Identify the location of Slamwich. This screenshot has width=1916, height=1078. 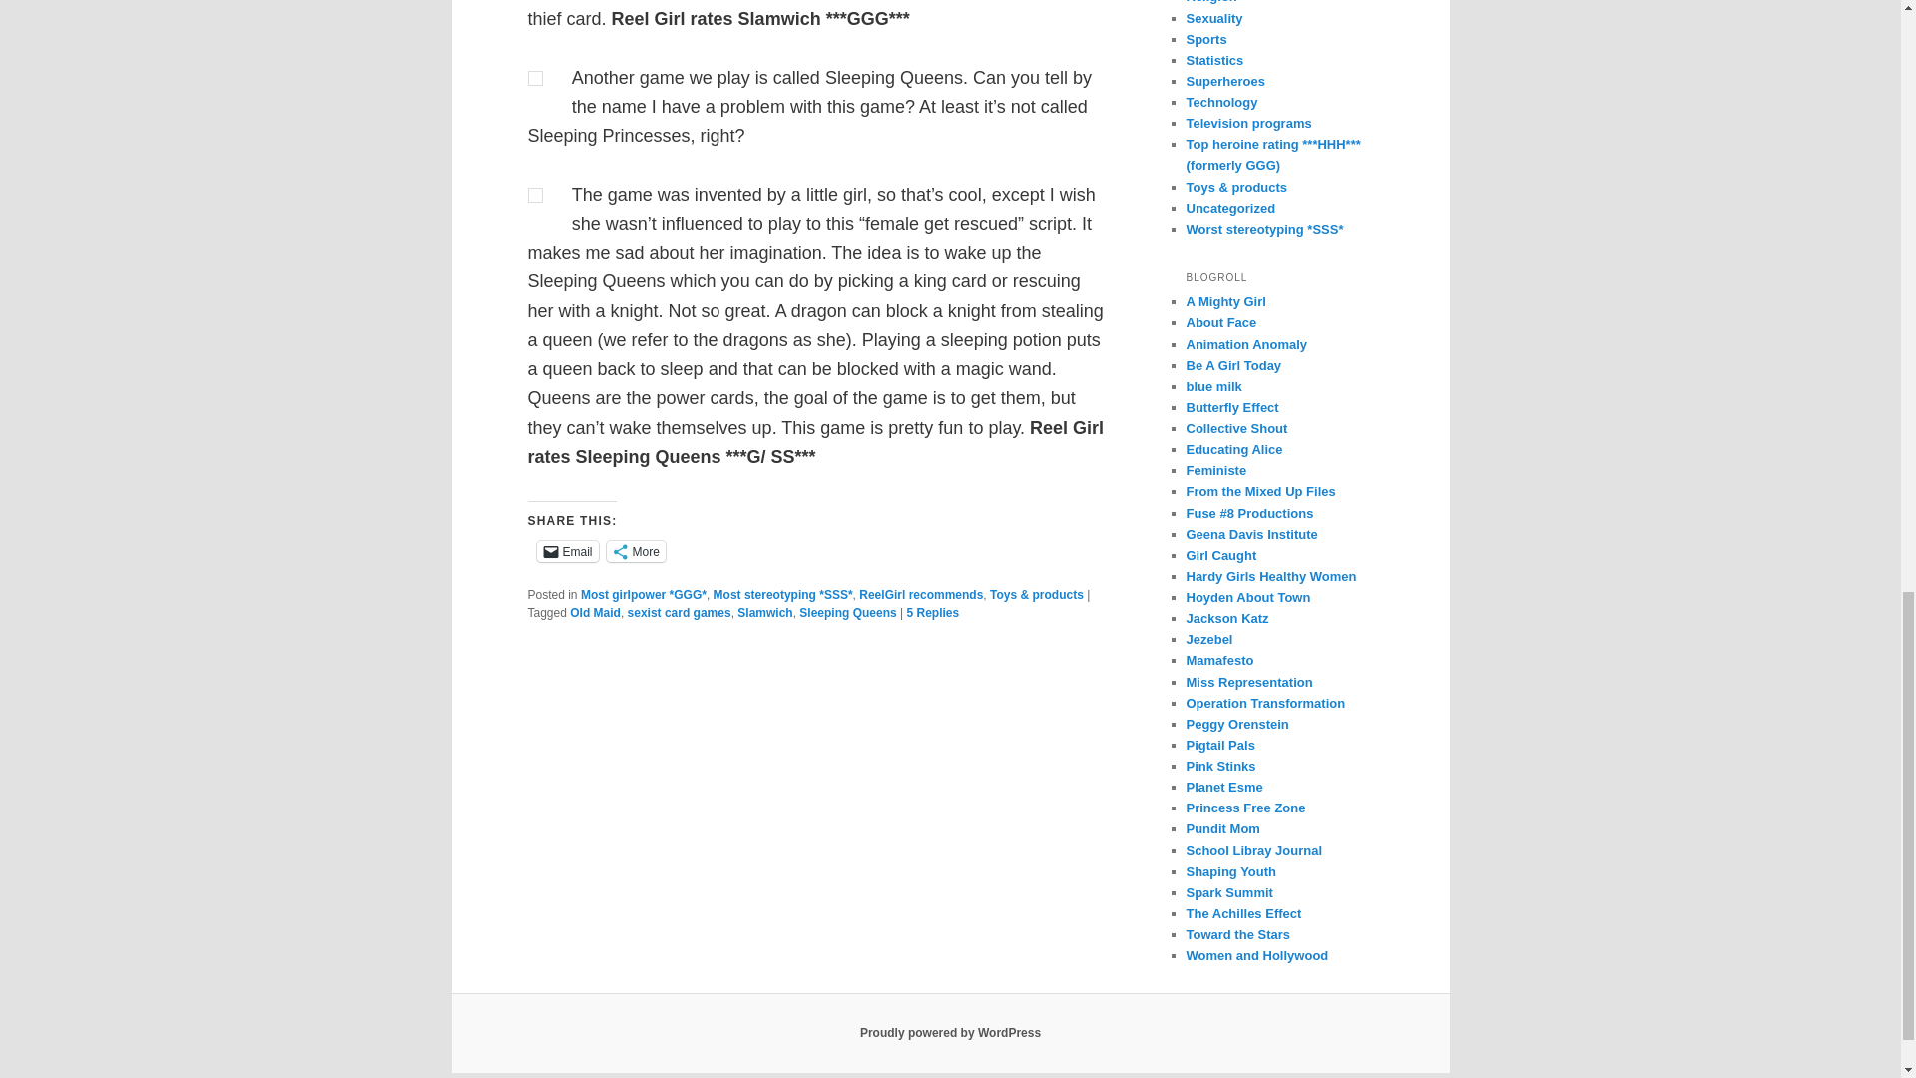
(764, 613).